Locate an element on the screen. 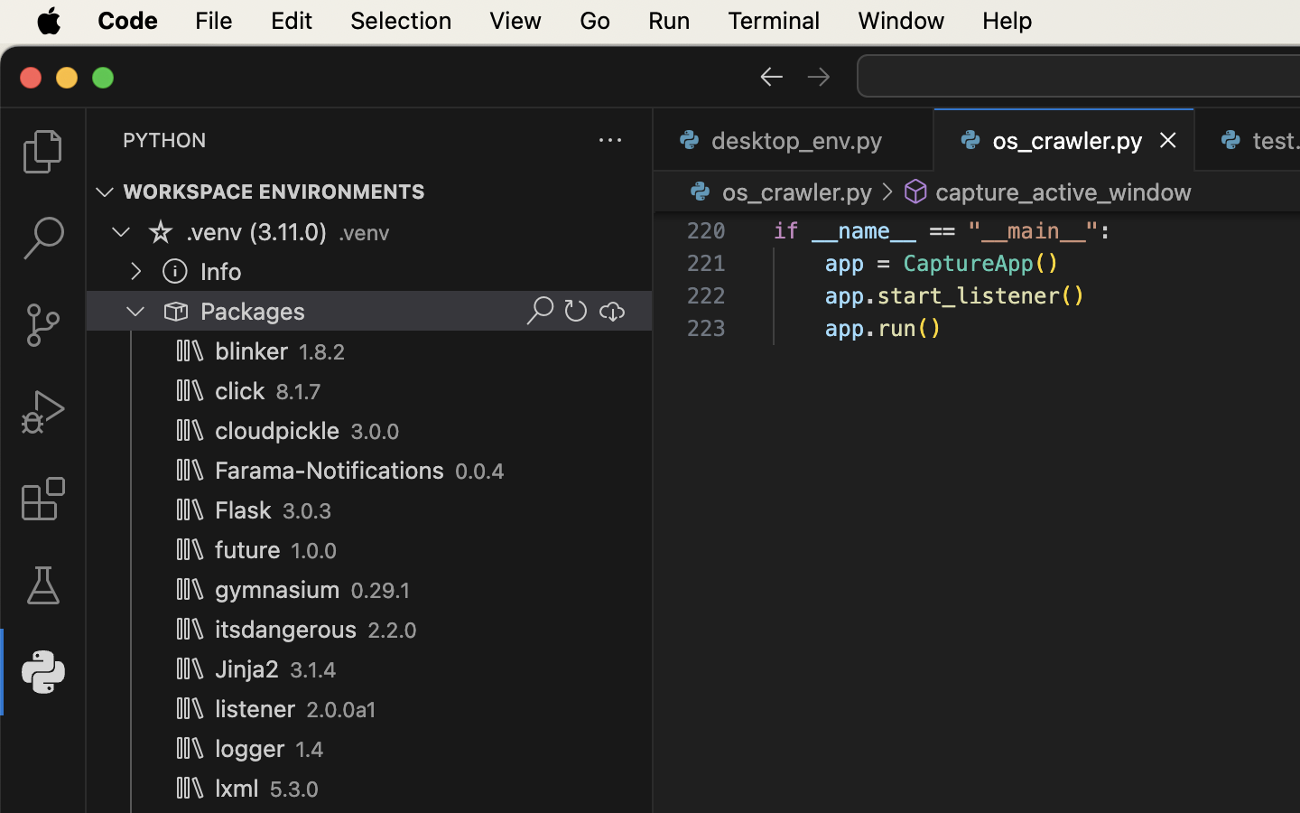 The image size is (1300, 813). 1 os_crawler.py   is located at coordinates (1065, 140).